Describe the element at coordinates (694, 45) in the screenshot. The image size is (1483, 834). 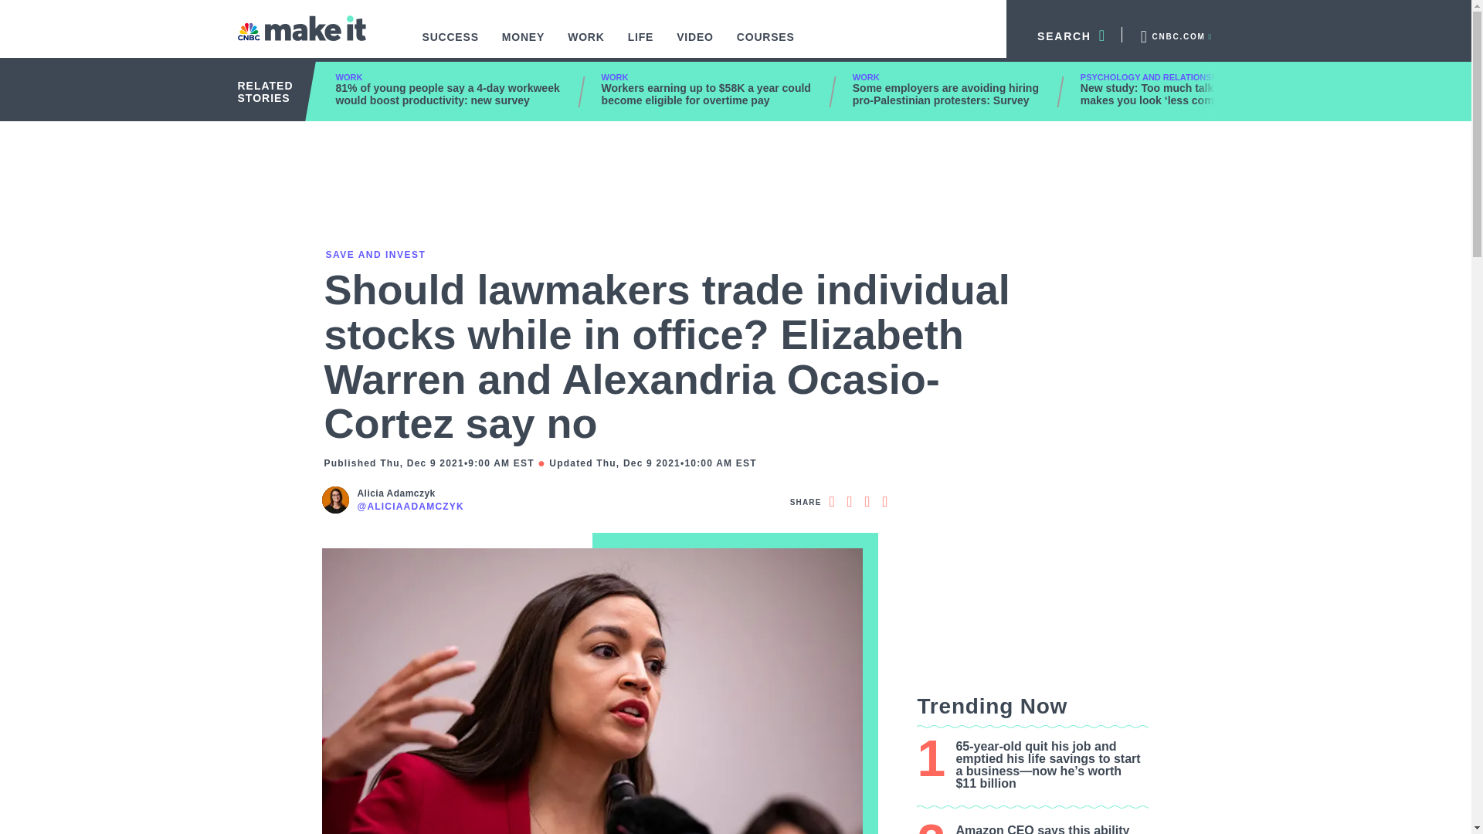
I see `VIDEO` at that location.